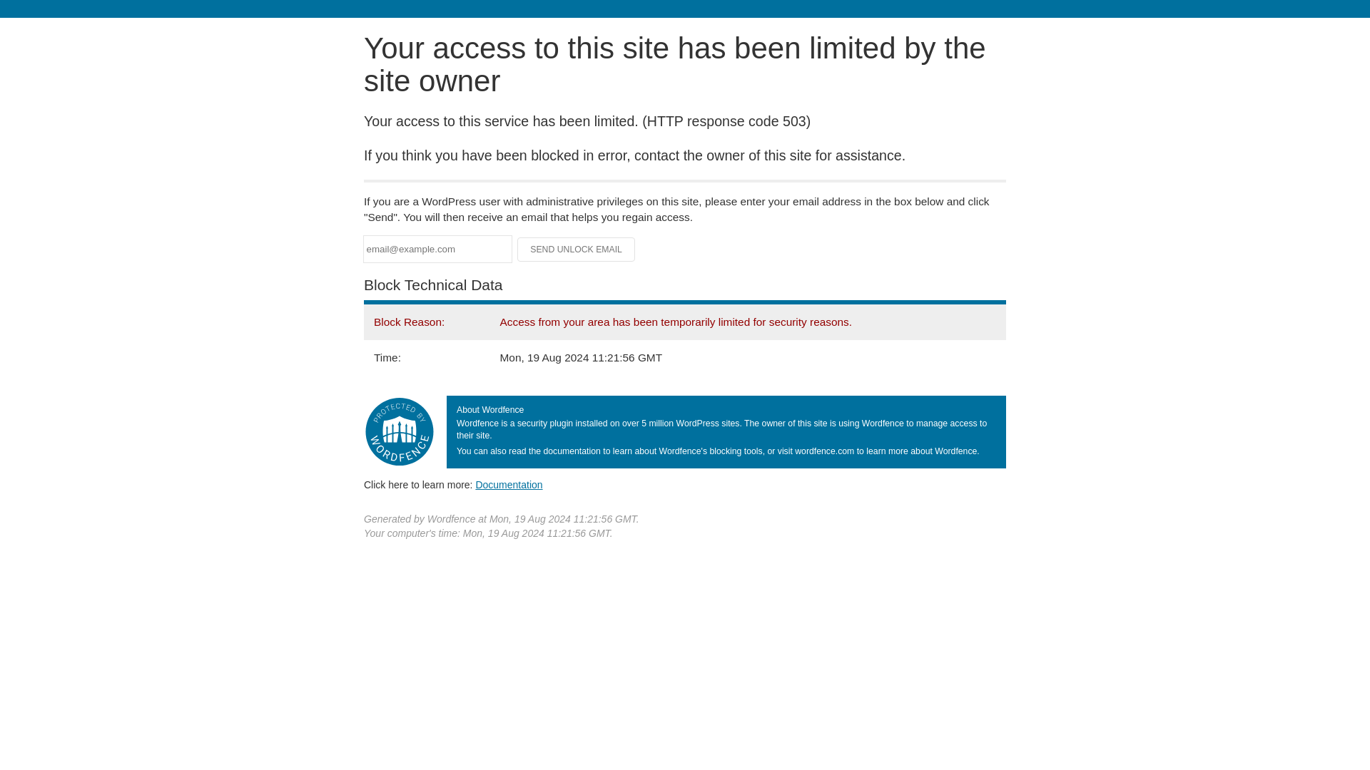 The width and height of the screenshot is (1370, 770). Describe the element at coordinates (577, 250) in the screenshot. I see `Send Unlock Email` at that location.